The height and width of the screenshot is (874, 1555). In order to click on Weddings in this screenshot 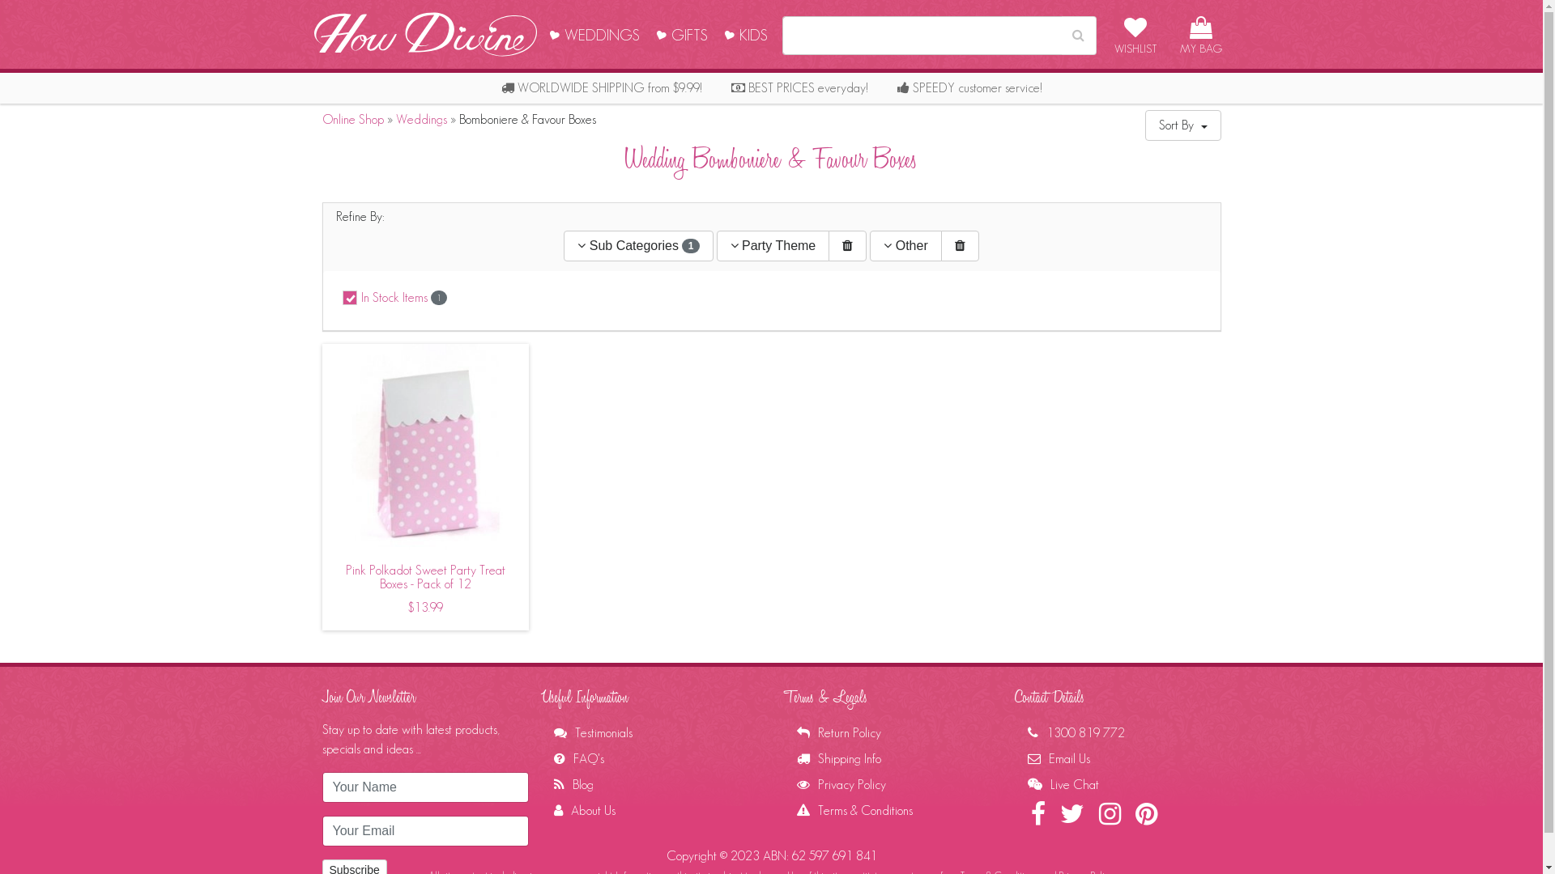, I will do `click(421, 119)`.